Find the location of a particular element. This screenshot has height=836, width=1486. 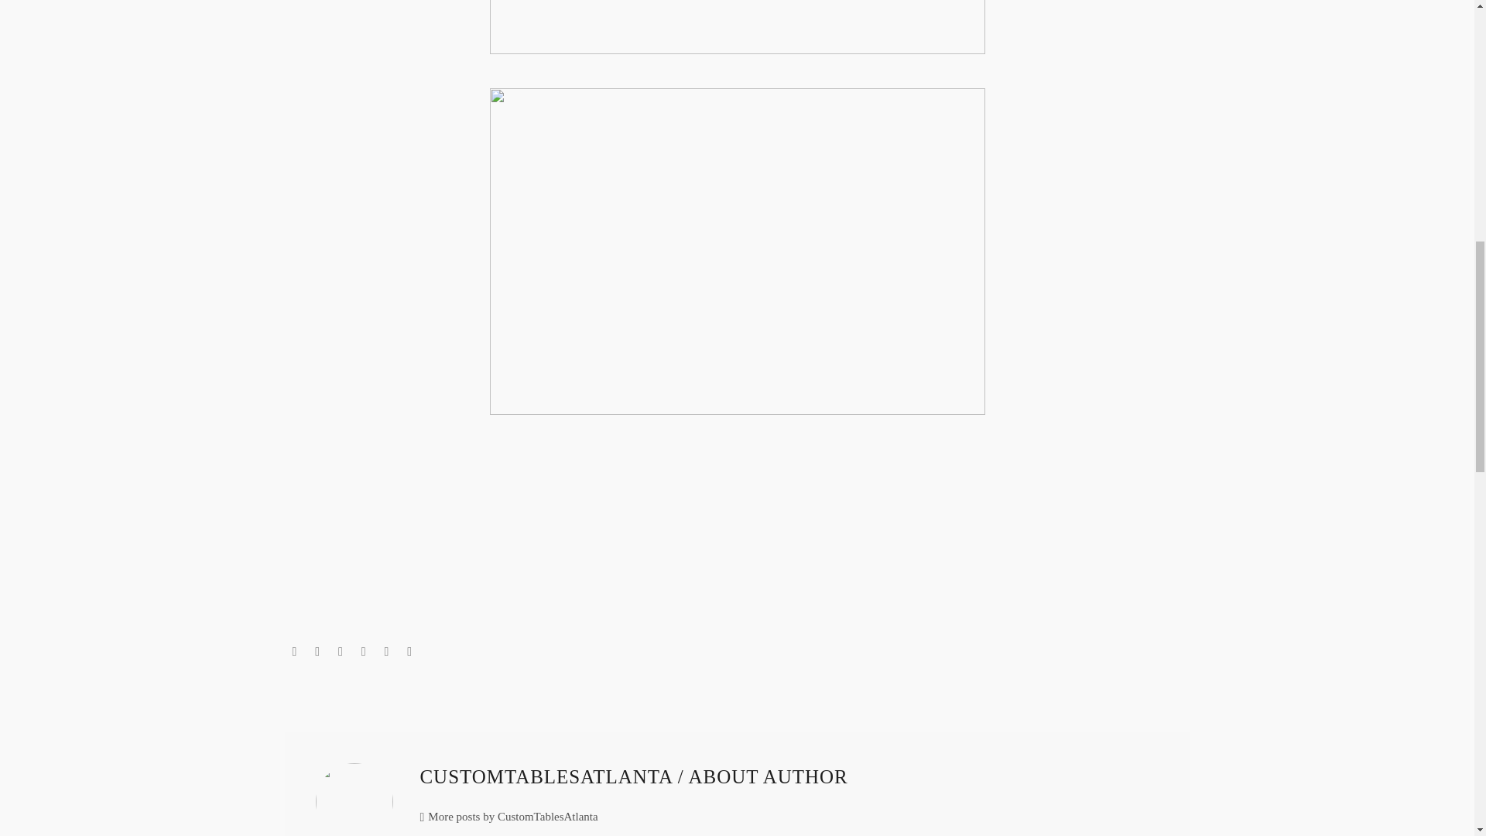

Twitter is located at coordinates (317, 651).